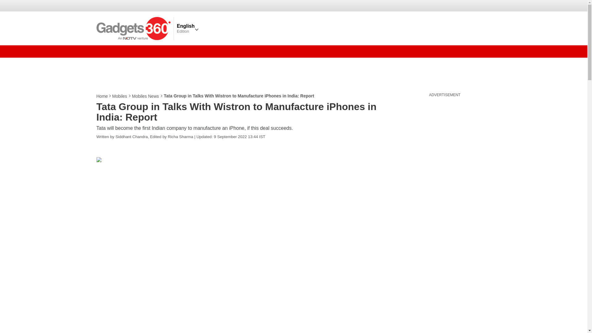 The image size is (592, 333). I want to click on Mobiles News, so click(146, 96).